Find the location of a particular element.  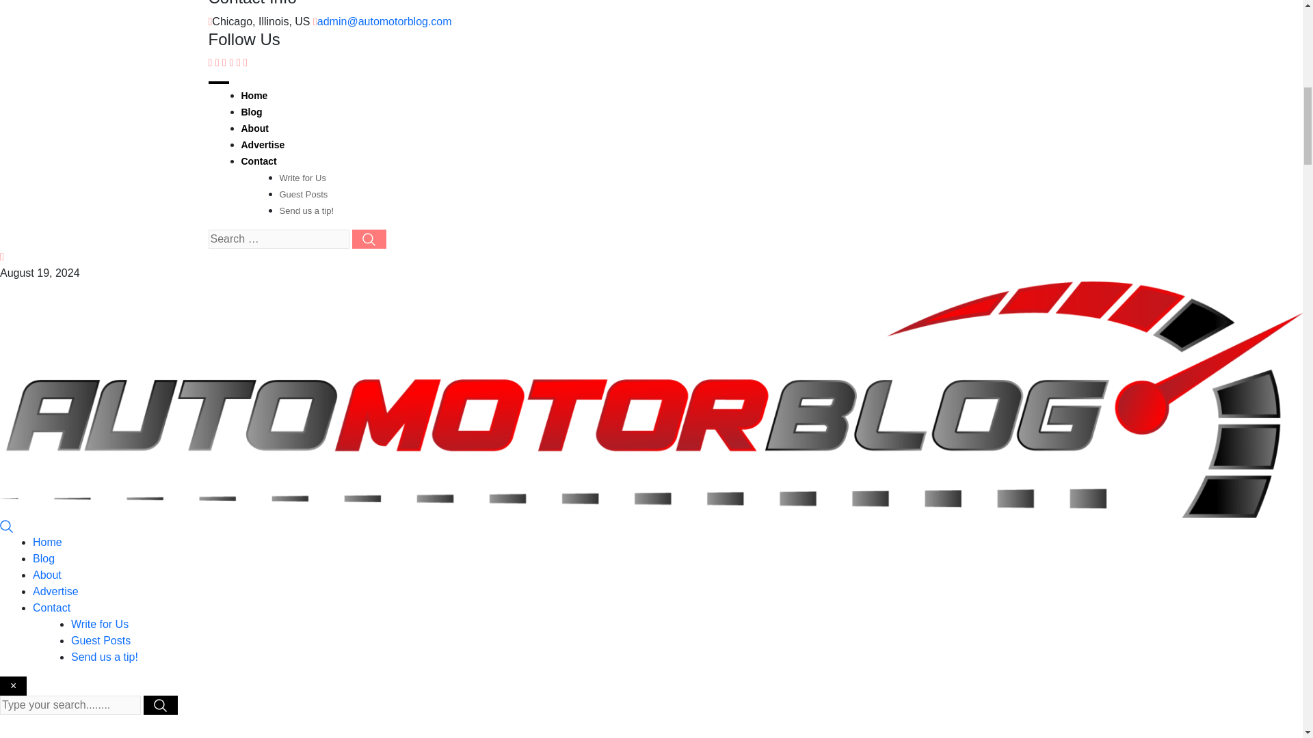

Contact is located at coordinates (258, 161).